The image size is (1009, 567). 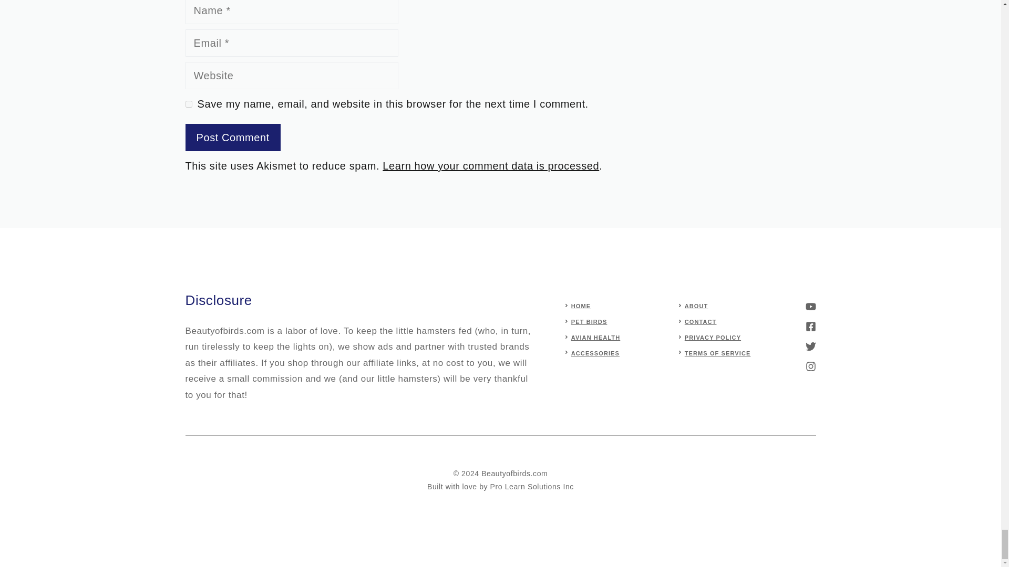 What do you see at coordinates (589, 321) in the screenshot?
I see `PET BIRDS` at bounding box center [589, 321].